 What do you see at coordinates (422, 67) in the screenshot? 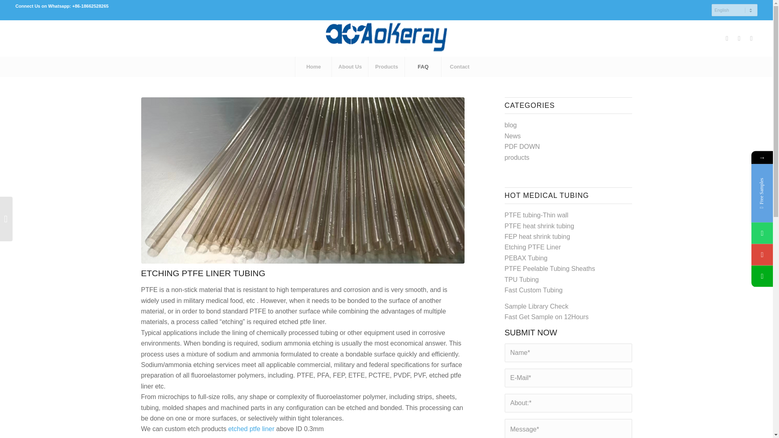
I see `FAQ` at bounding box center [422, 67].